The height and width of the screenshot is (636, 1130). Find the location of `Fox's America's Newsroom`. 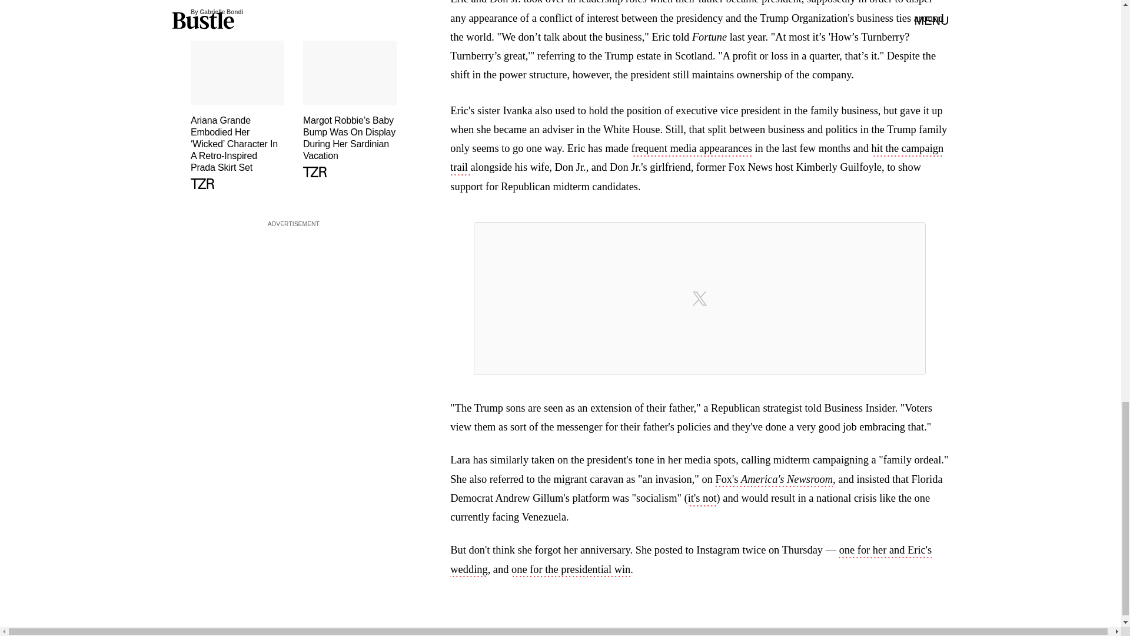

Fox's America's Newsroom is located at coordinates (774, 481).